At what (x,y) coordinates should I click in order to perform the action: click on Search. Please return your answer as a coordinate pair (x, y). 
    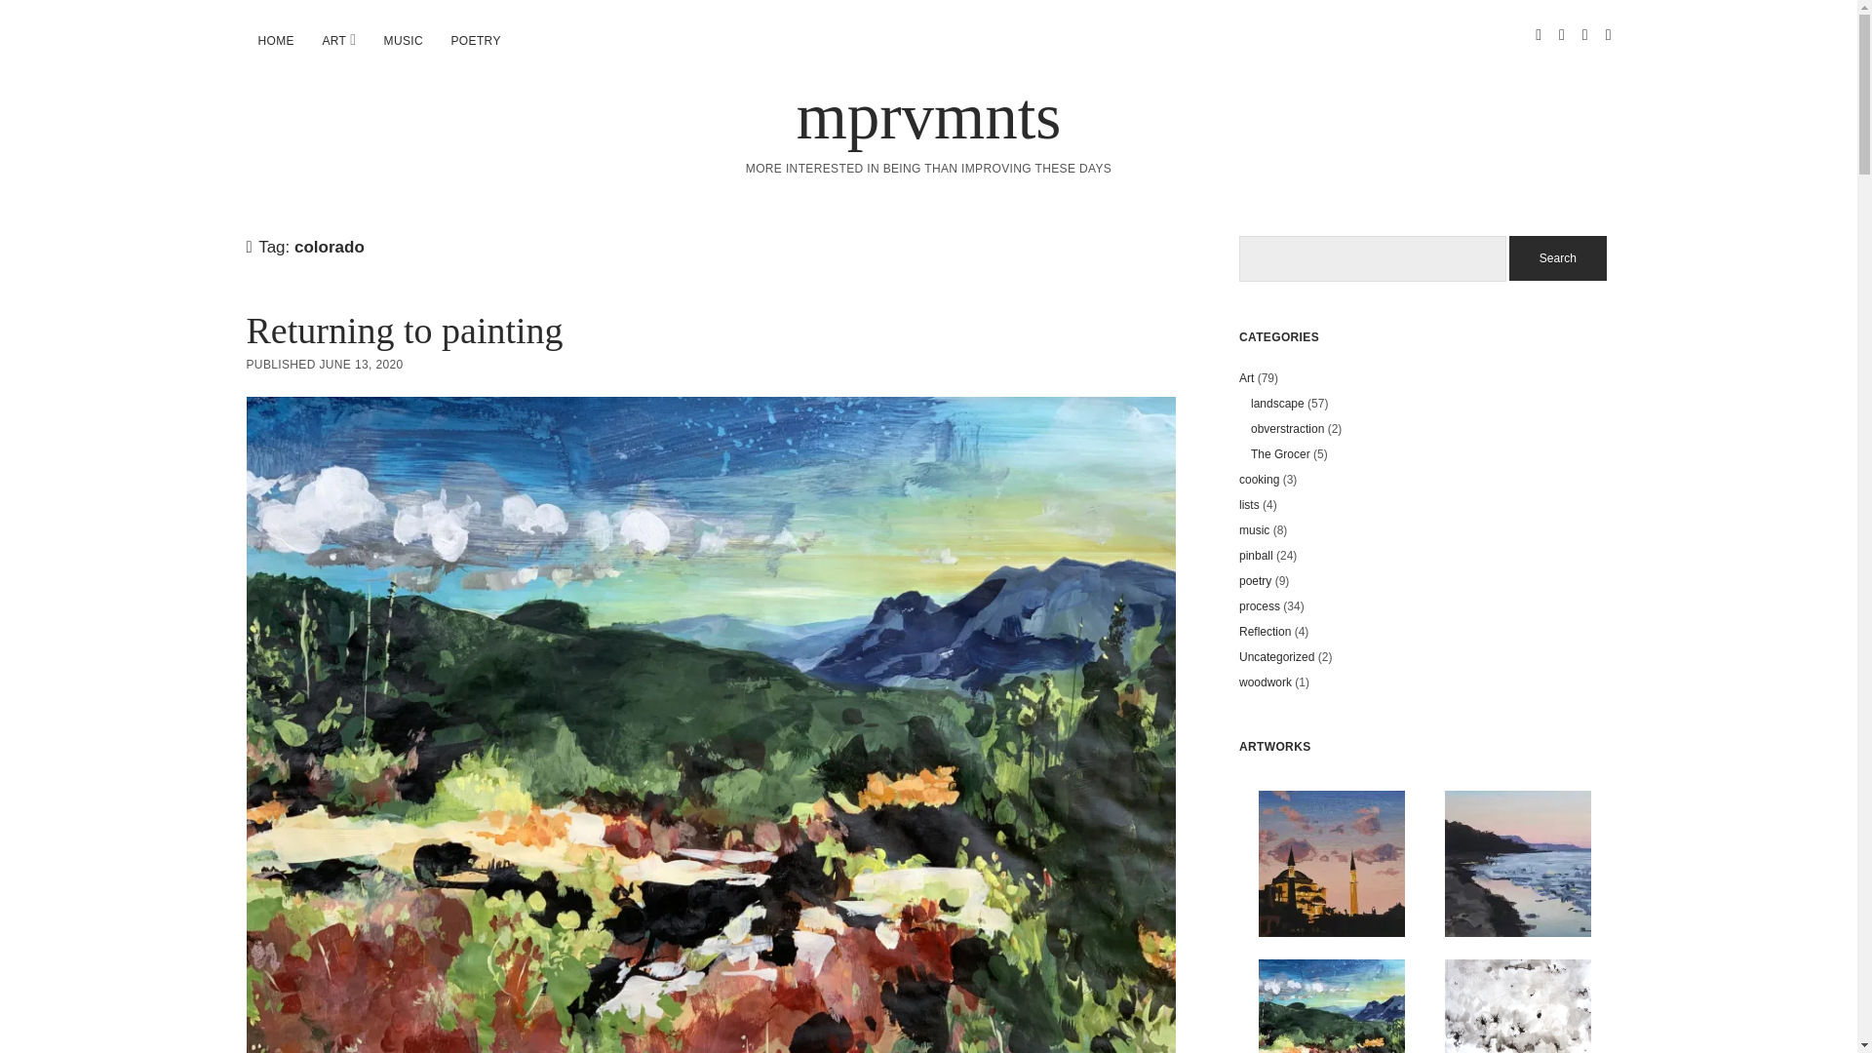
    Looking at the image, I should click on (1557, 257).